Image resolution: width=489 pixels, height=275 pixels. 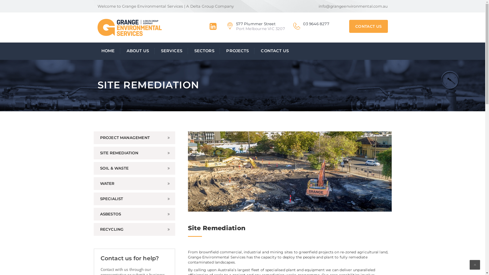 I want to click on Grange Environmental, so click(x=129, y=27).